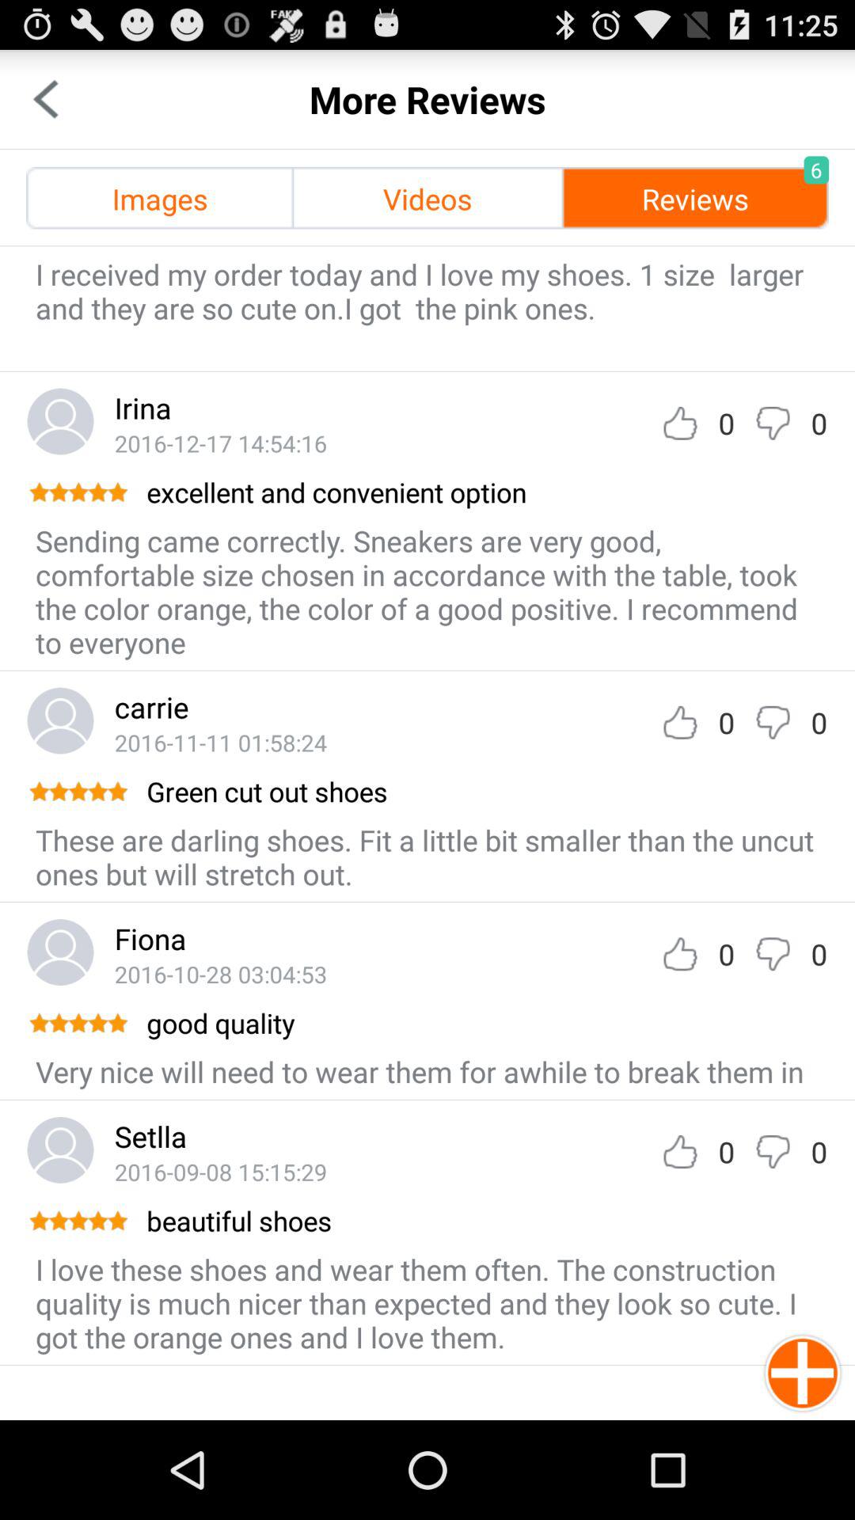 Image resolution: width=855 pixels, height=1520 pixels. Describe the element at coordinates (680, 423) in the screenshot. I see `likebutton` at that location.